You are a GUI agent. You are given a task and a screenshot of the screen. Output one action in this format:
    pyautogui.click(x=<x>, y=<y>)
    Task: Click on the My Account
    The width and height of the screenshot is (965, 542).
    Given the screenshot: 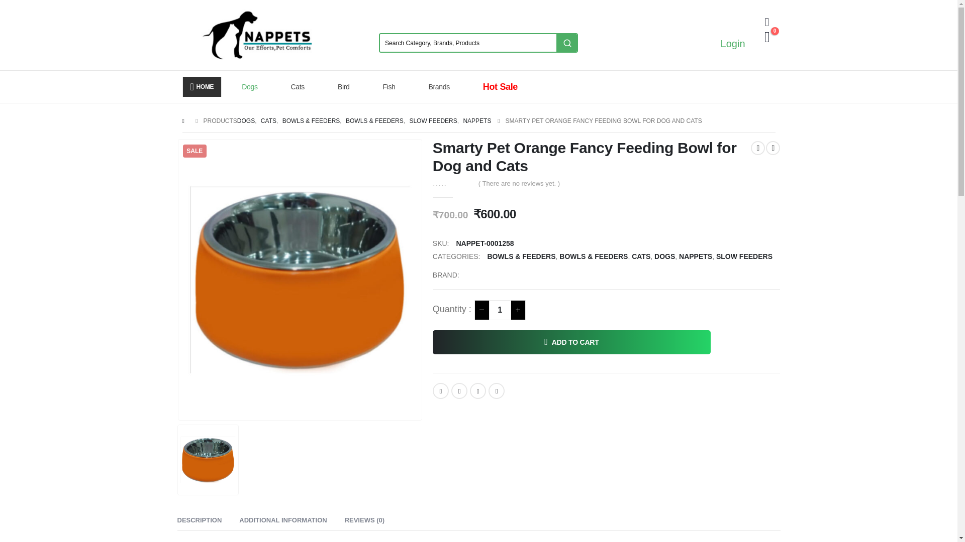 What is the action you would take?
    pyautogui.click(x=767, y=22)
    